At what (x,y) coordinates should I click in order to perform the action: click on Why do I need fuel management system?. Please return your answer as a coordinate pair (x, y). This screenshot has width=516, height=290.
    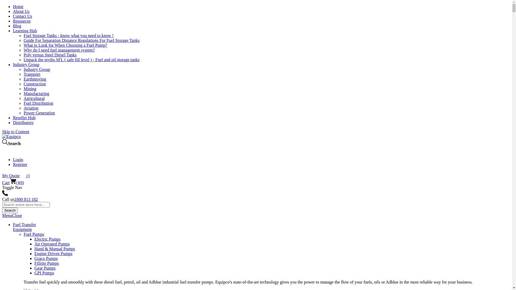
    Looking at the image, I should click on (59, 50).